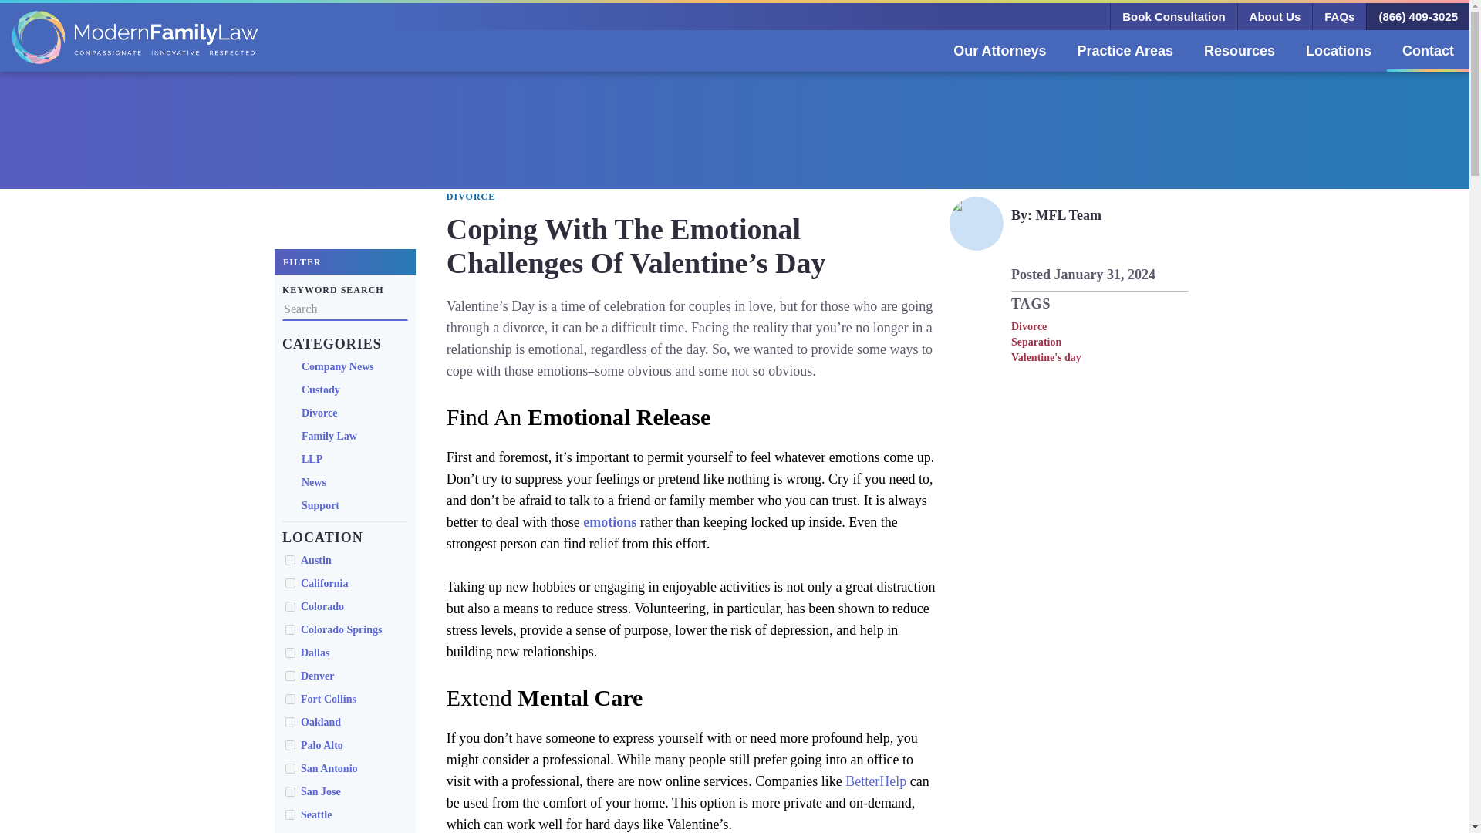 Image resolution: width=1481 pixels, height=833 pixels. I want to click on oakland, so click(290, 722).